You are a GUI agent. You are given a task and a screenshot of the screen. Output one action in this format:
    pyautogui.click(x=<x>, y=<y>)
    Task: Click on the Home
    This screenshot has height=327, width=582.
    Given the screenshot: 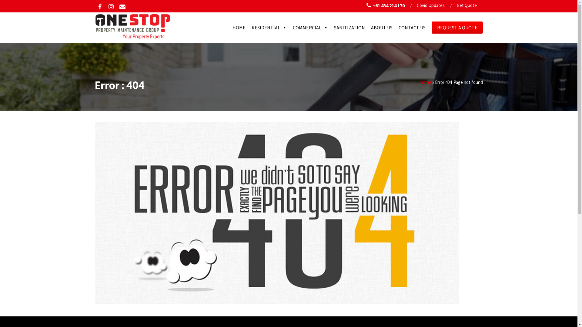 What is the action you would take?
    pyautogui.click(x=426, y=82)
    